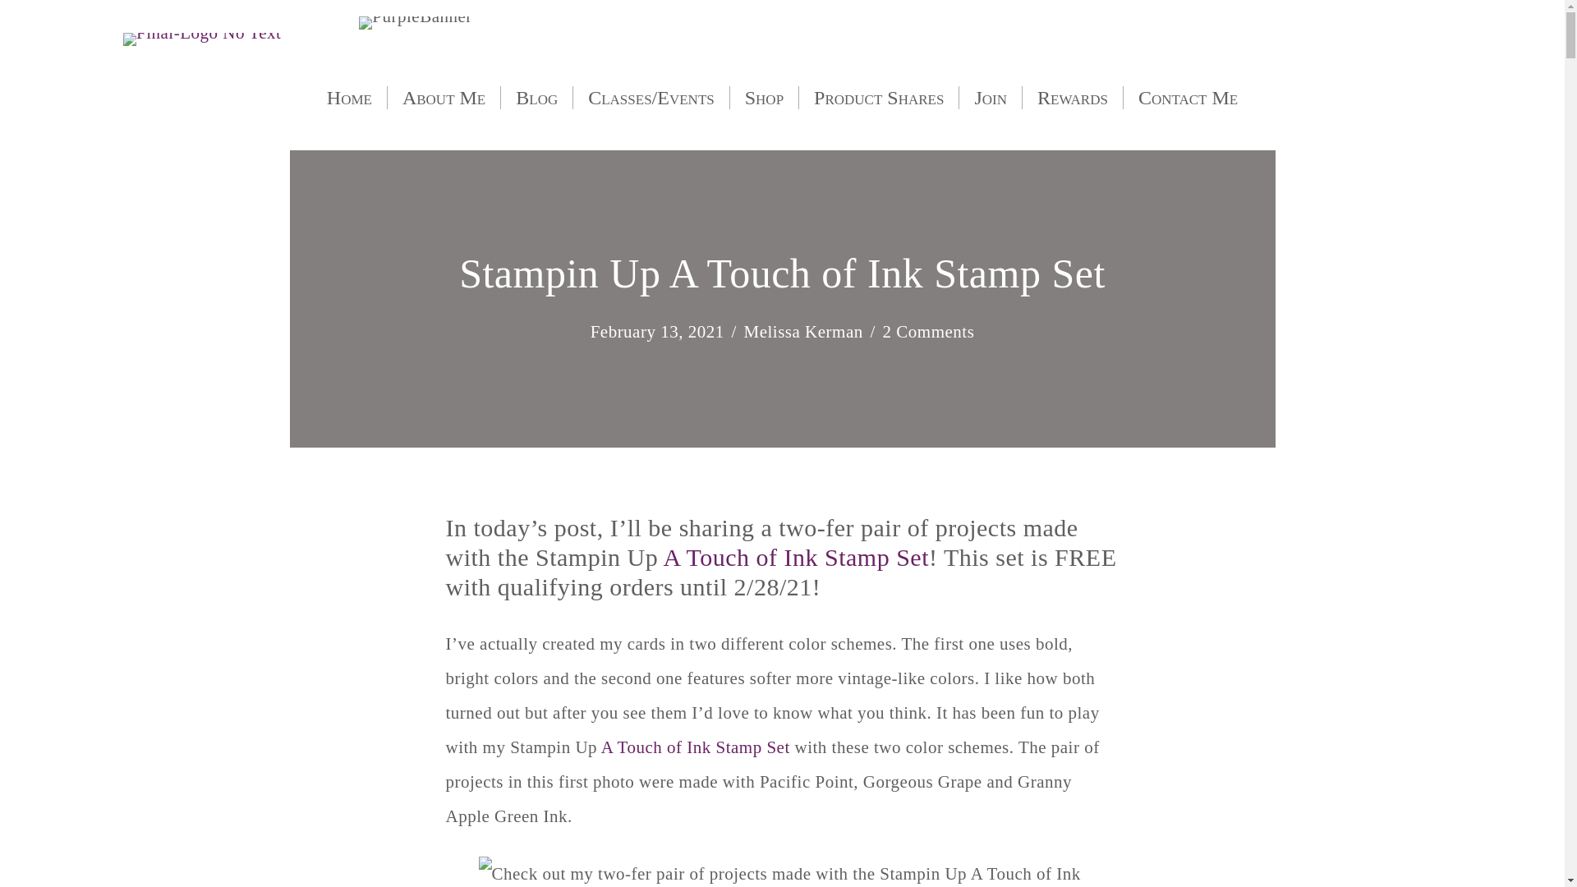  Describe the element at coordinates (991, 97) in the screenshot. I see `Join` at that location.